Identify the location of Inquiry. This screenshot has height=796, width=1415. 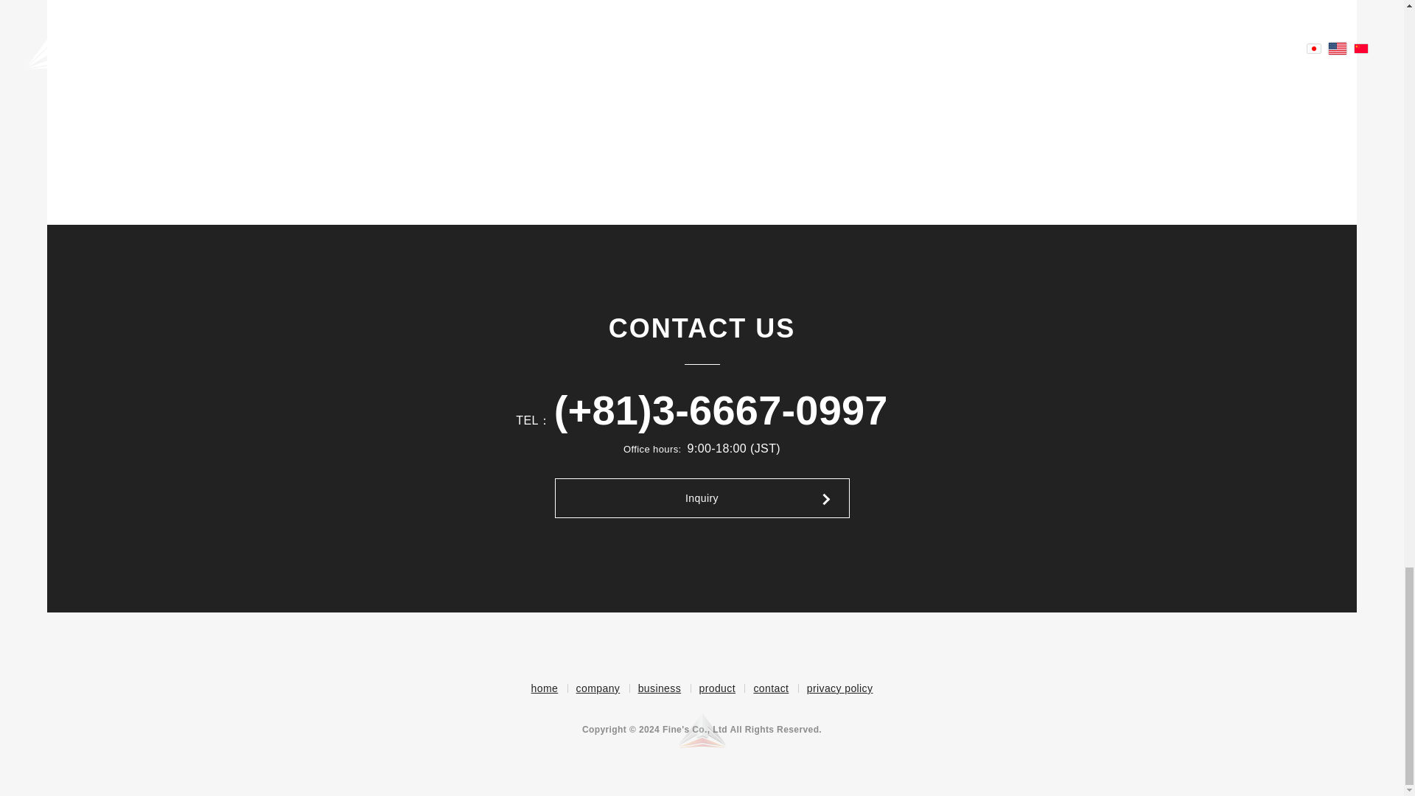
(702, 498).